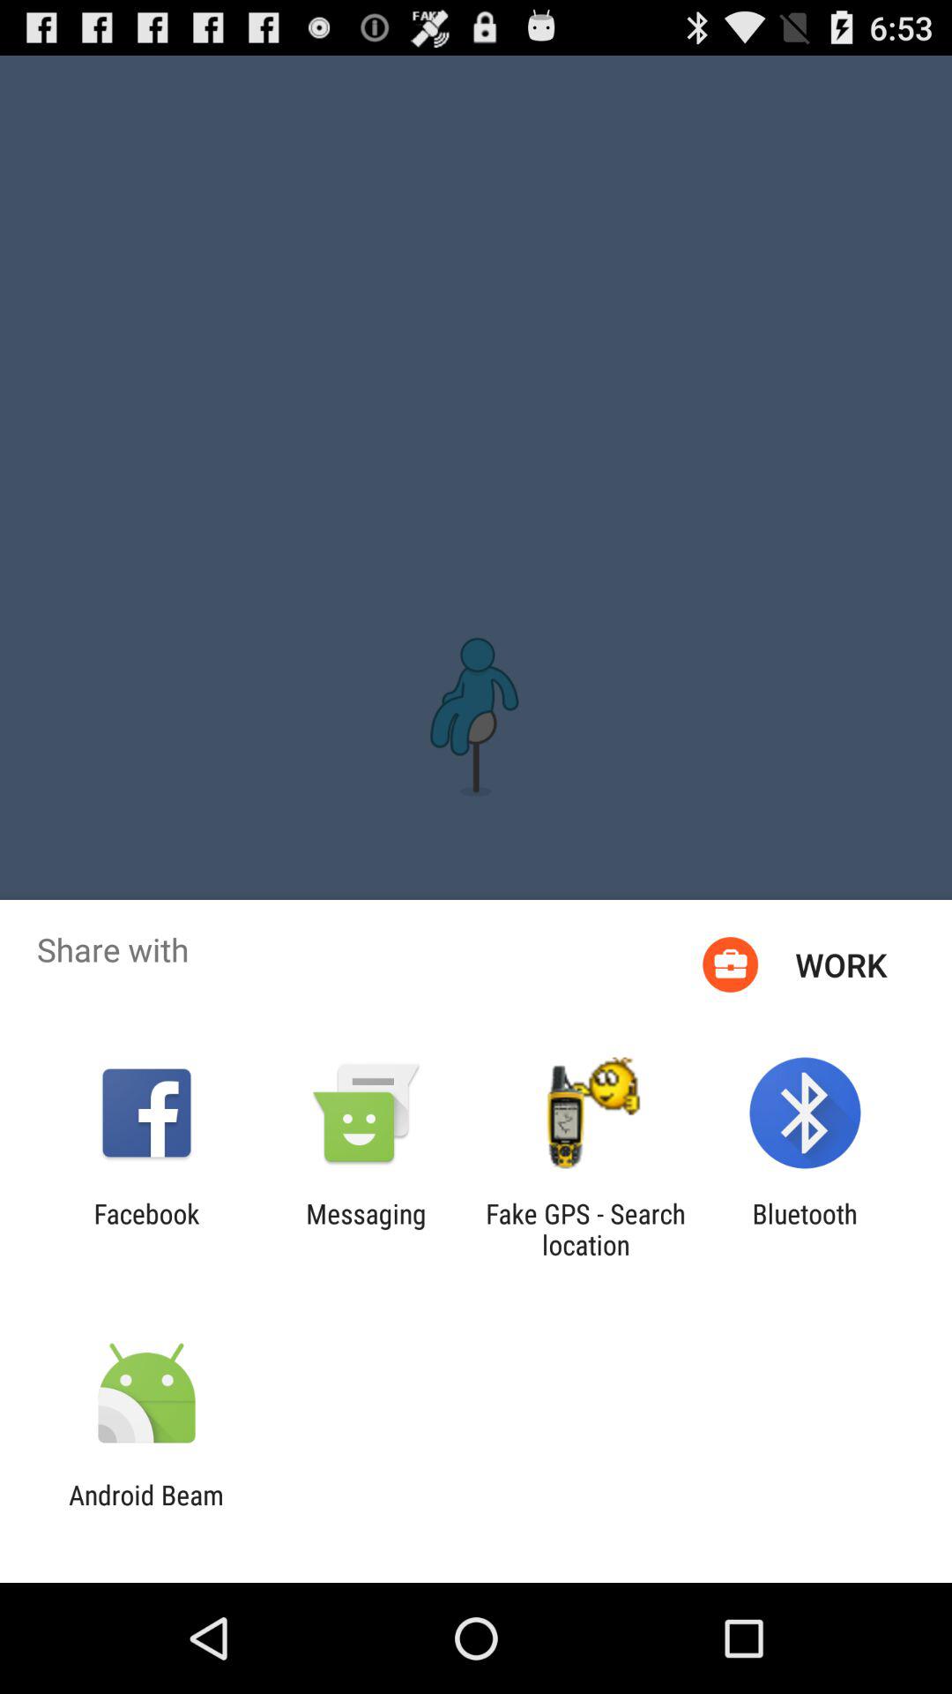 The width and height of the screenshot is (952, 1694). Describe the element at coordinates (804, 1229) in the screenshot. I see `turn on item at the bottom right corner` at that location.